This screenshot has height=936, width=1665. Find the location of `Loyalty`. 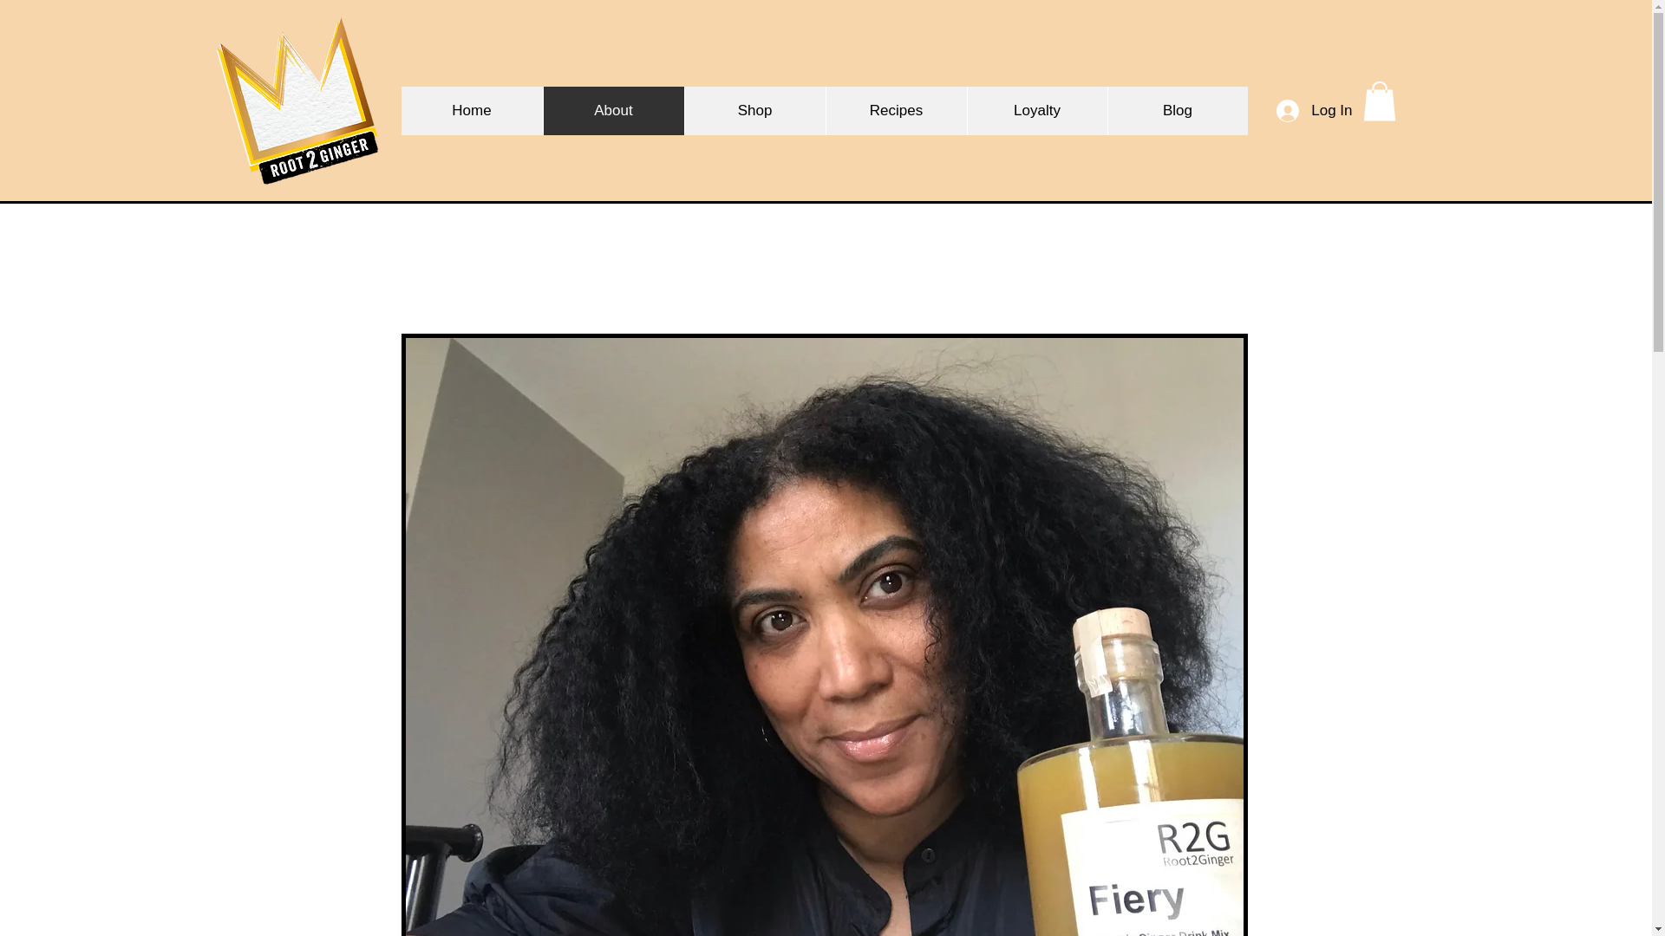

Loyalty is located at coordinates (1035, 111).